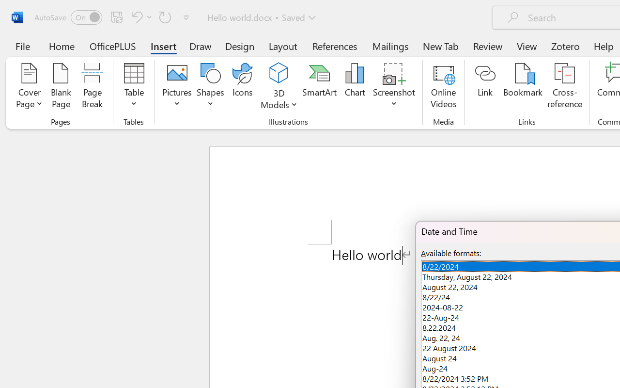 This screenshot has width=620, height=388. Describe the element at coordinates (113, 17) in the screenshot. I see `Quick Access Toolbar` at that location.